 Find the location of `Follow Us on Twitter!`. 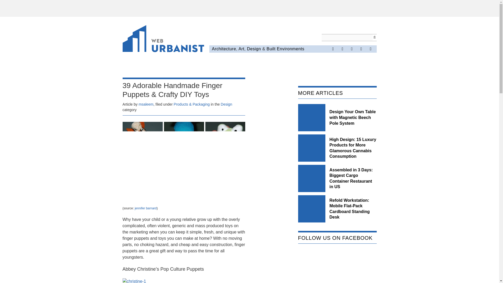

Follow Us on Twitter! is located at coordinates (342, 49).